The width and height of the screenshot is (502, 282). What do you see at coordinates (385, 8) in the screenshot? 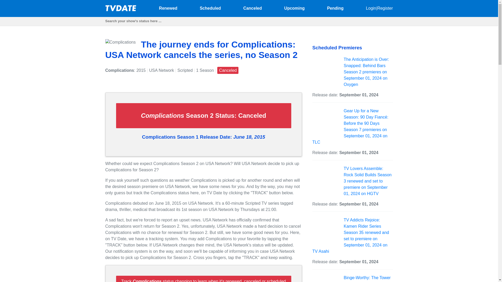
I see `Register` at bounding box center [385, 8].